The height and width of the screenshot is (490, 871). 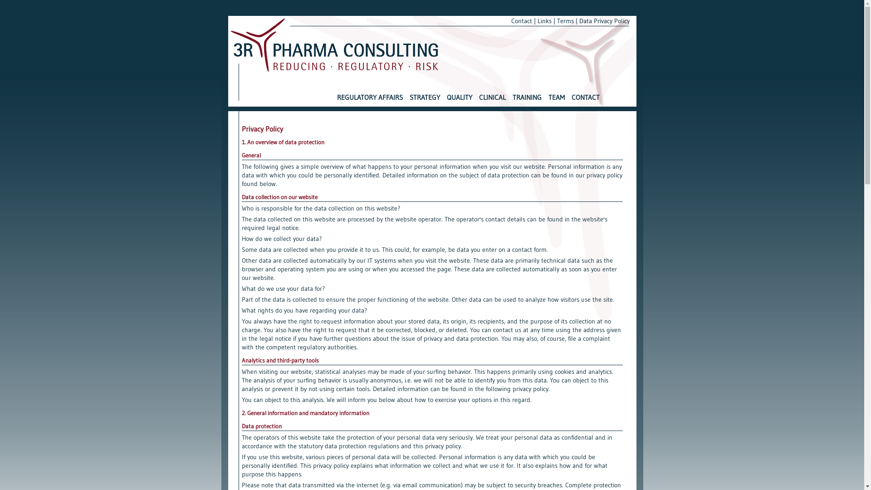 I want to click on Links, so click(x=544, y=21).